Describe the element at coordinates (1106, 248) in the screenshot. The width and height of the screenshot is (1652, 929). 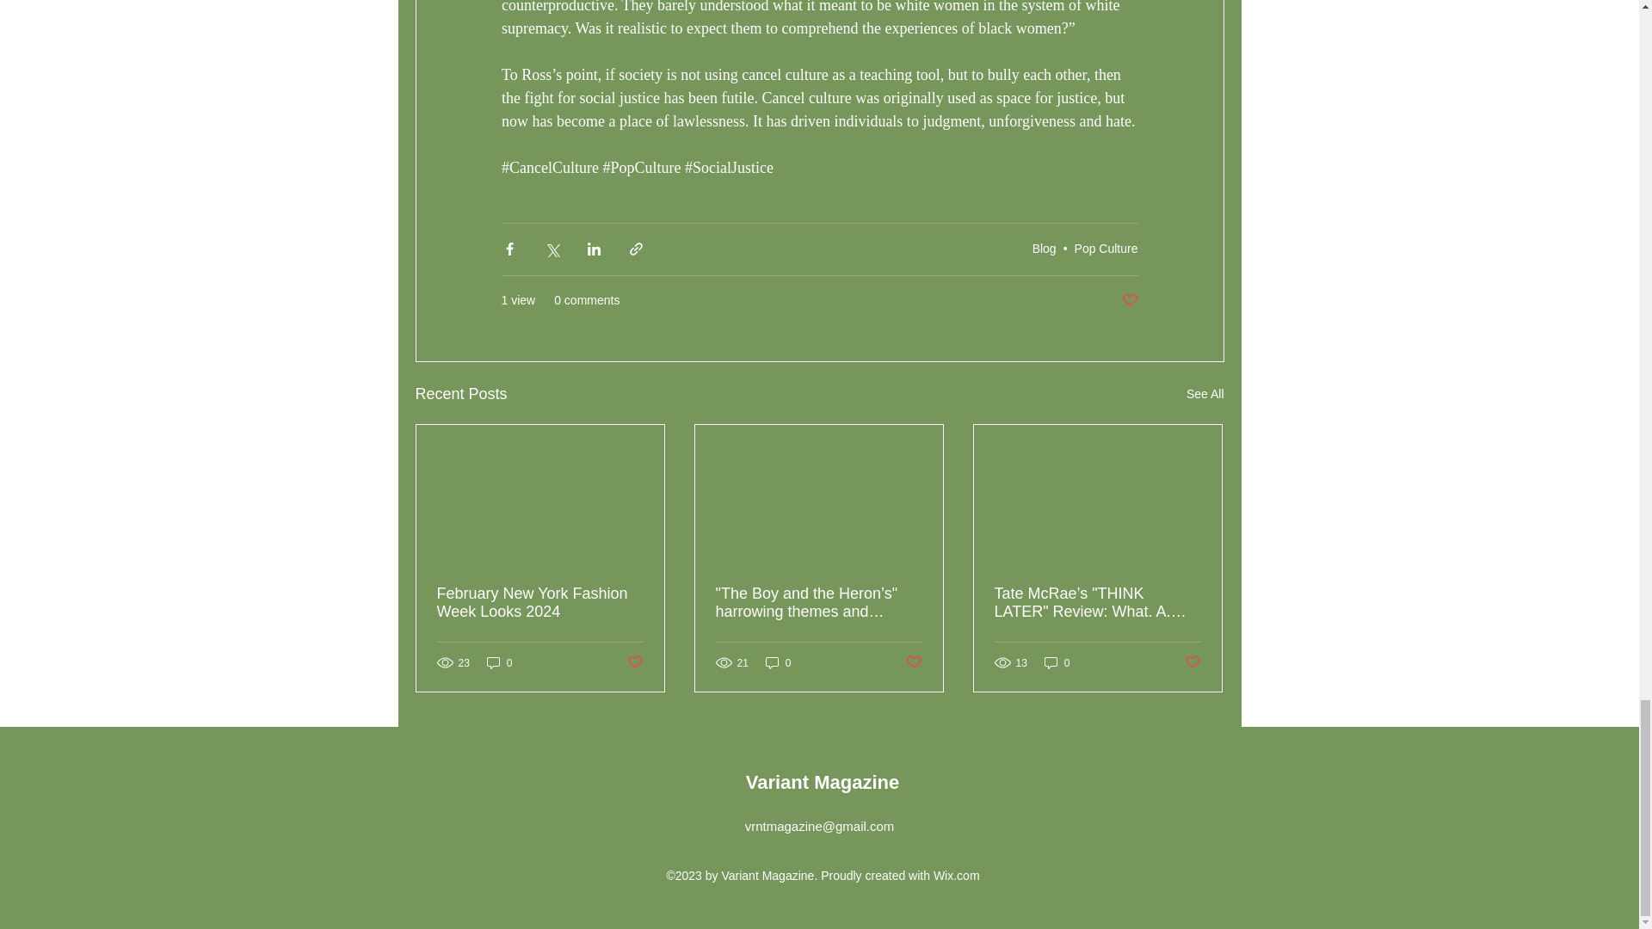
I see `Pop Culture` at that location.